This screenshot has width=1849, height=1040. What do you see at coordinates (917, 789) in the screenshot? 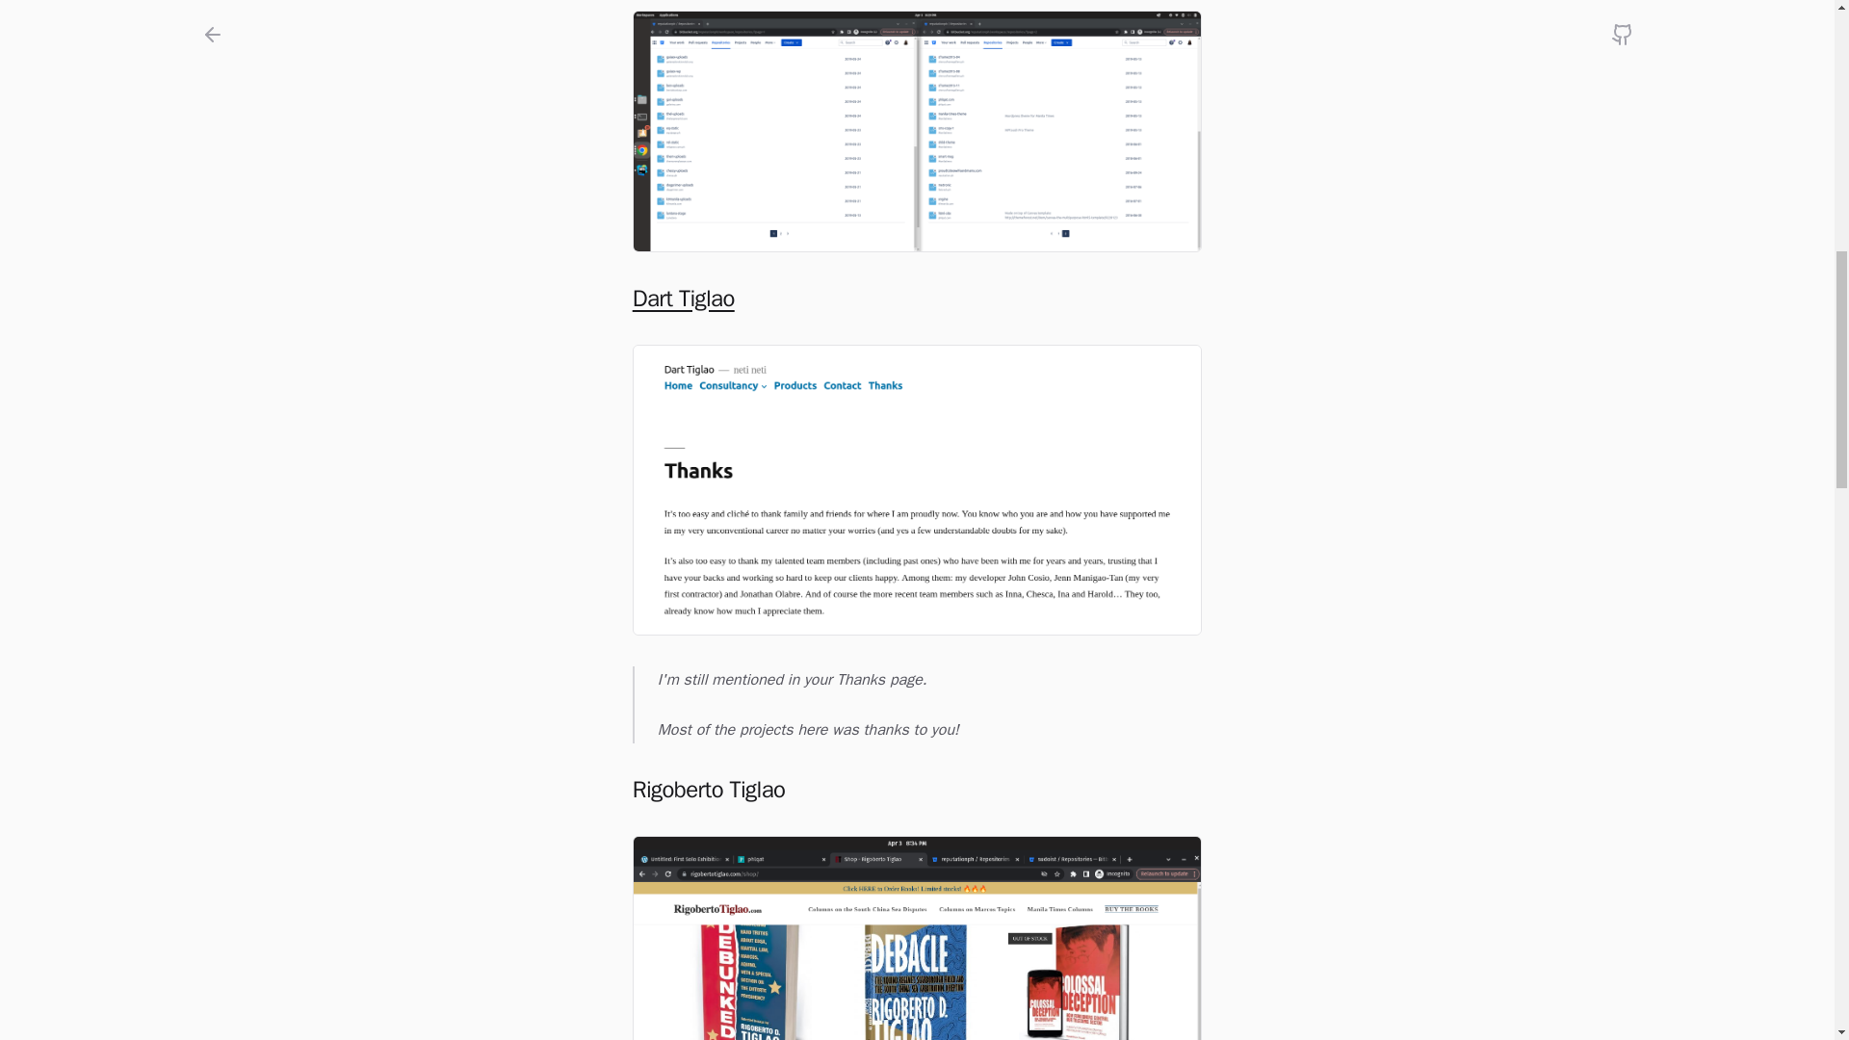
I see `Rigoberto Tiglao` at bounding box center [917, 789].